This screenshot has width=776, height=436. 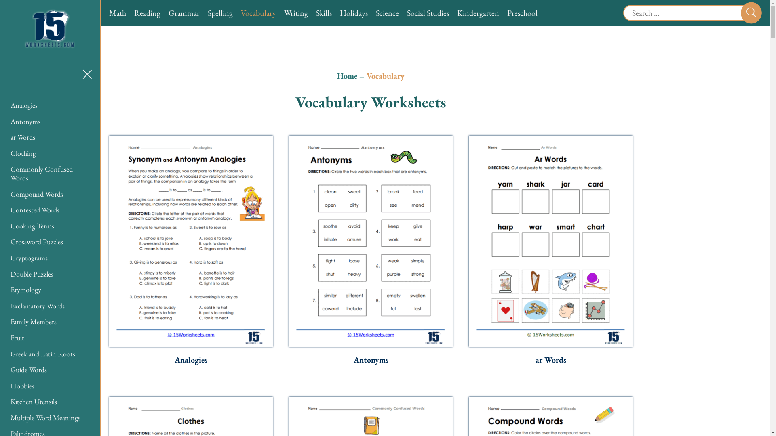 I want to click on Cryptograms, so click(x=29, y=258).